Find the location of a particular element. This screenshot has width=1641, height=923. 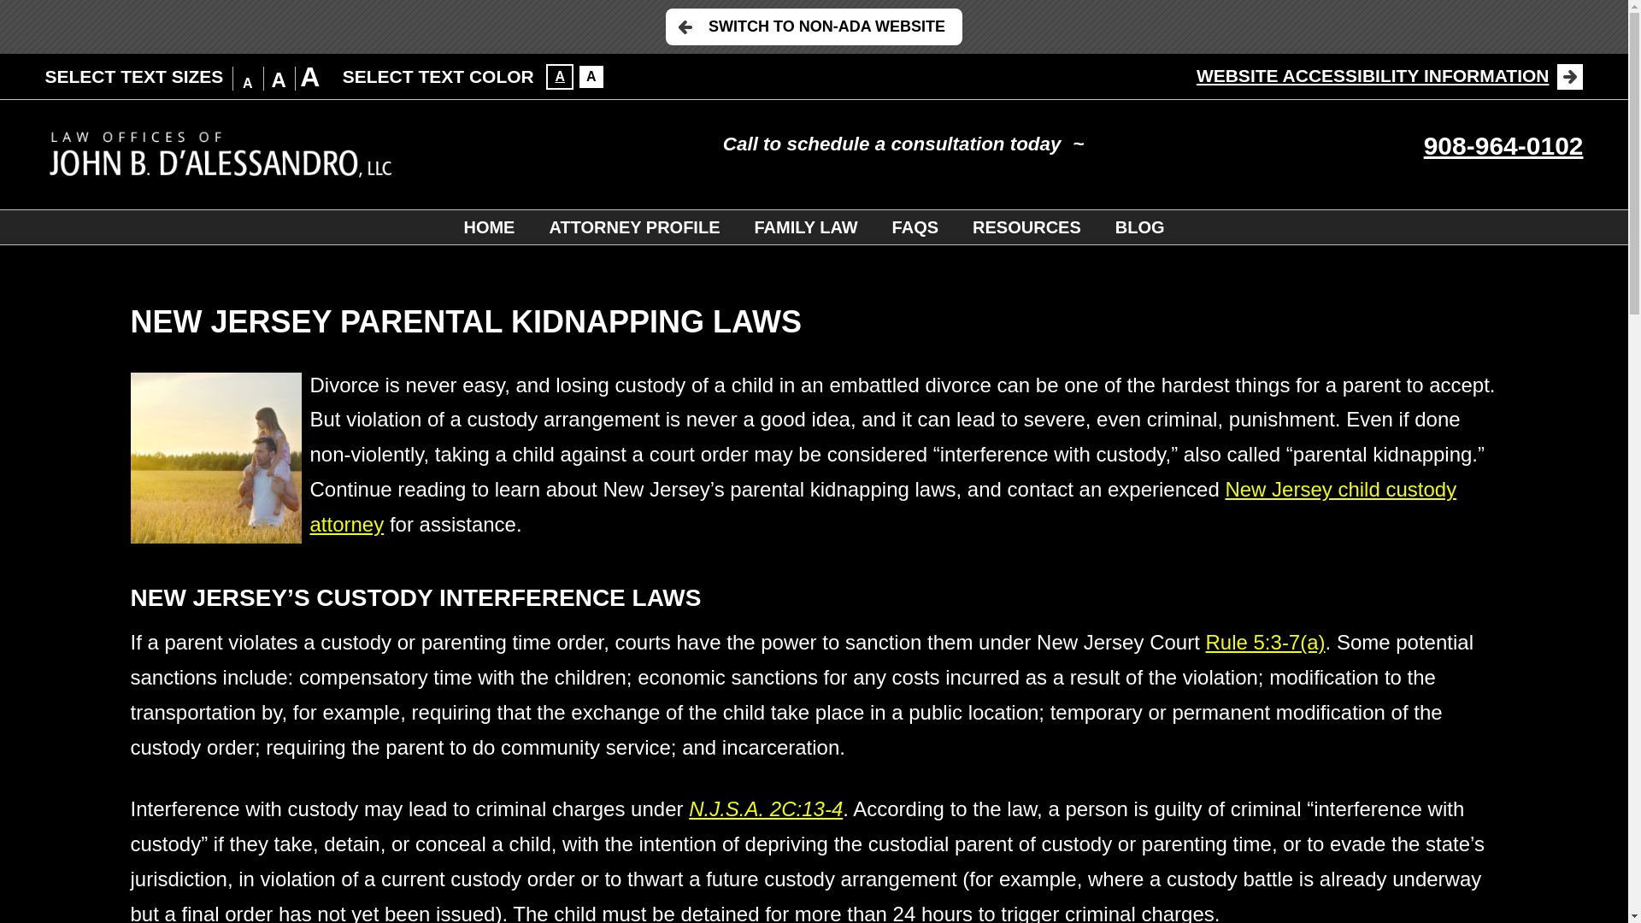

Click to view external accessibility article is located at coordinates (1390, 75).